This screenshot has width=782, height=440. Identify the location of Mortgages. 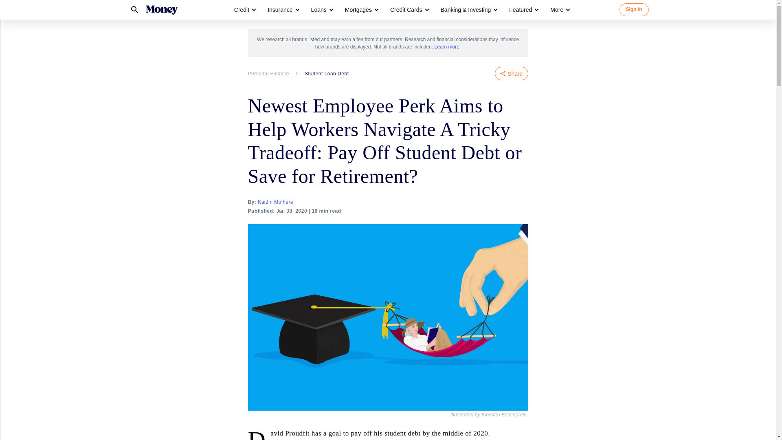
(361, 10).